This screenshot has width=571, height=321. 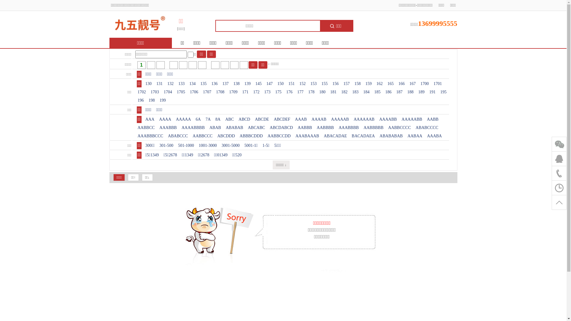 What do you see at coordinates (278, 92) in the screenshot?
I see `175` at bounding box center [278, 92].